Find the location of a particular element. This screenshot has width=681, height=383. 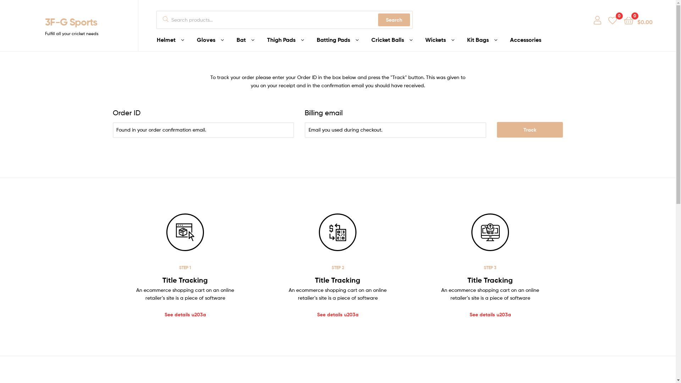

0 is located at coordinates (613, 20).